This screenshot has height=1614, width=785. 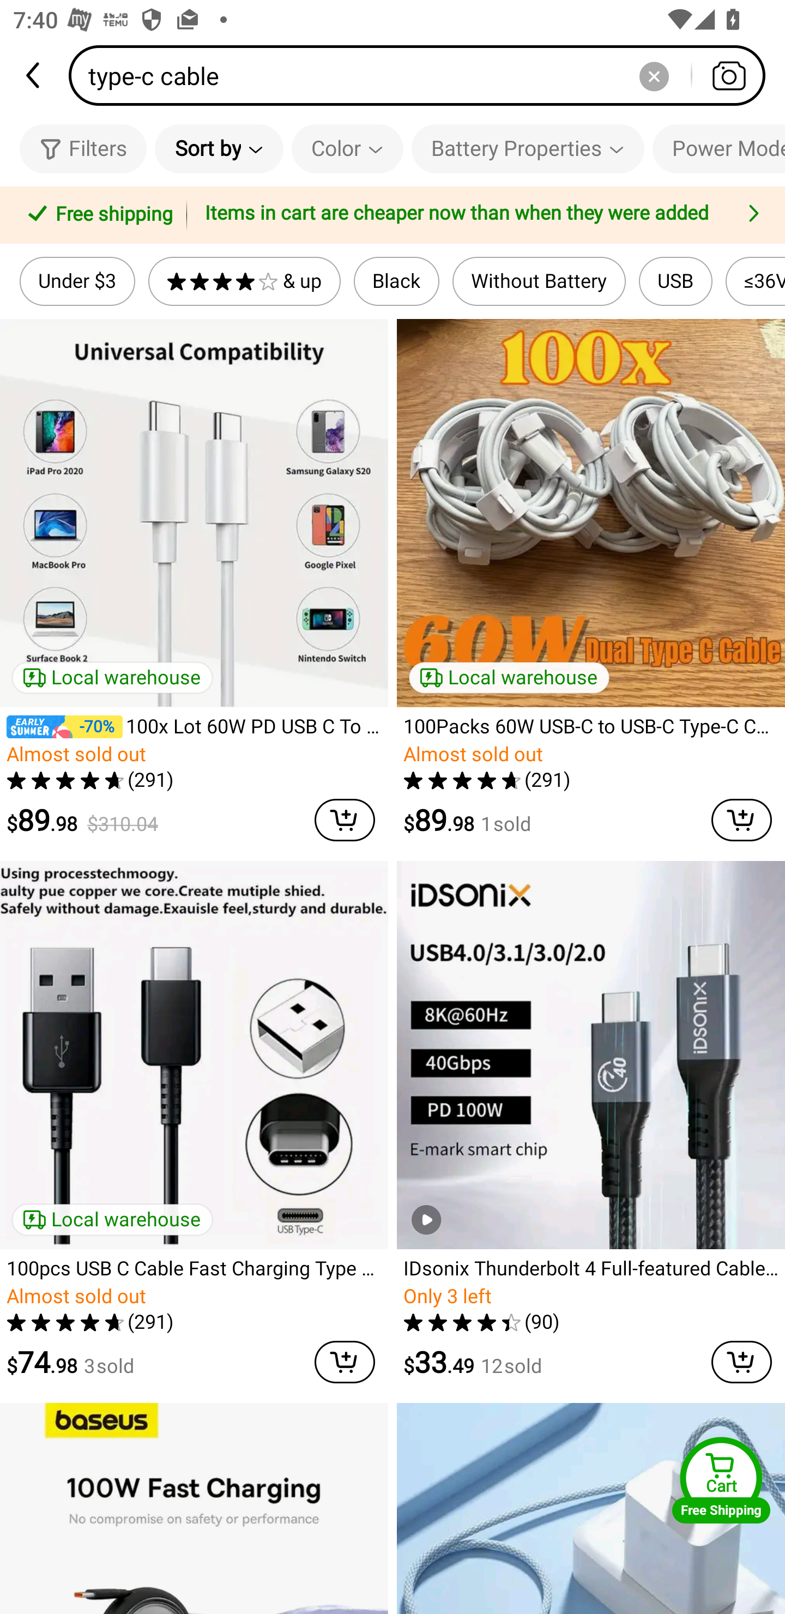 I want to click on back, so click(x=34, y=75).